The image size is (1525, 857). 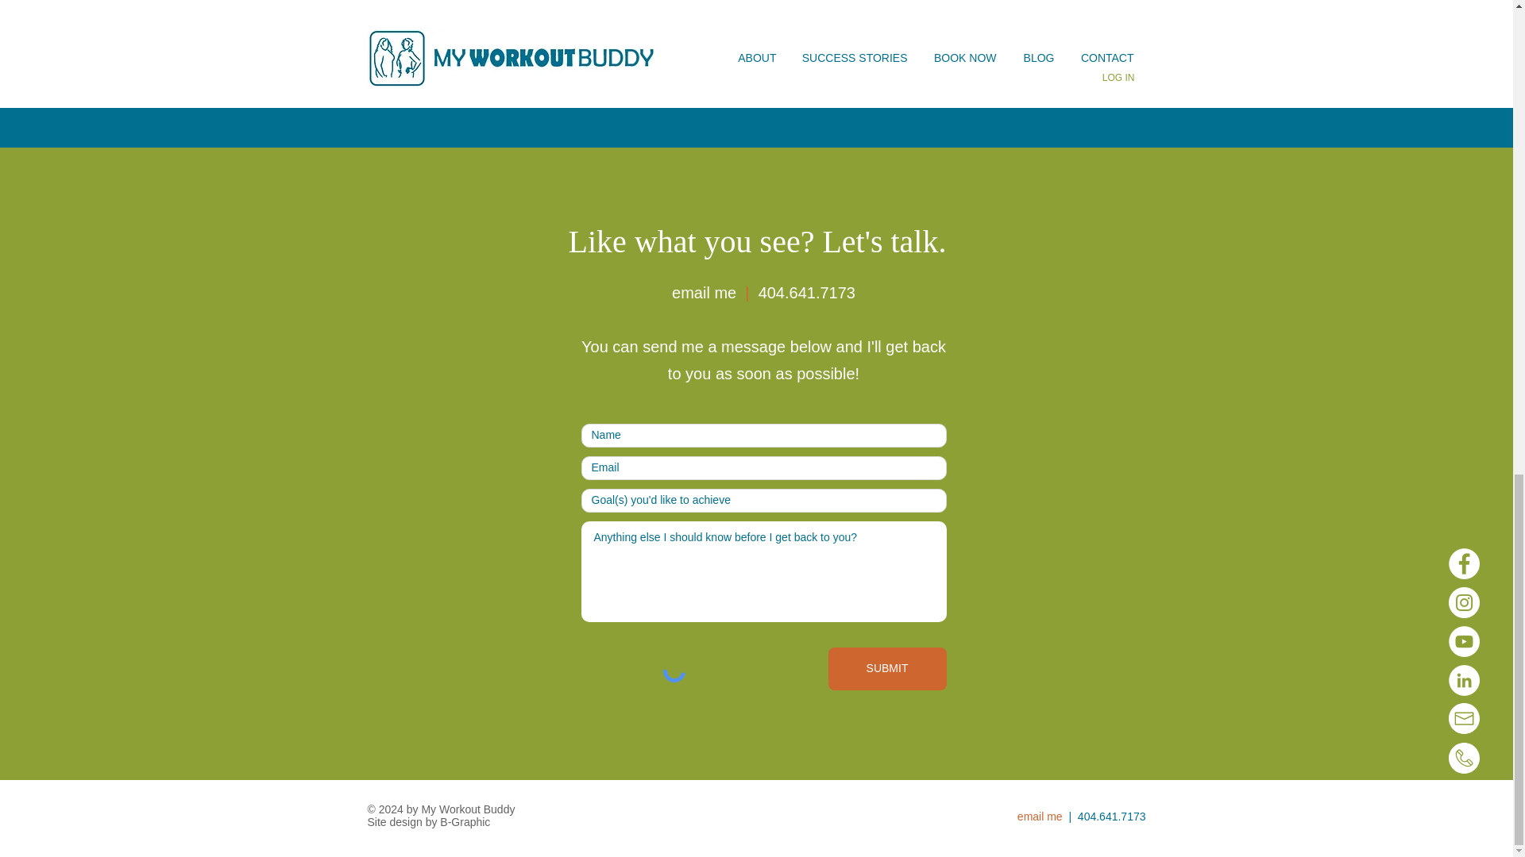 I want to click on 404.641.7173, so click(x=807, y=292).